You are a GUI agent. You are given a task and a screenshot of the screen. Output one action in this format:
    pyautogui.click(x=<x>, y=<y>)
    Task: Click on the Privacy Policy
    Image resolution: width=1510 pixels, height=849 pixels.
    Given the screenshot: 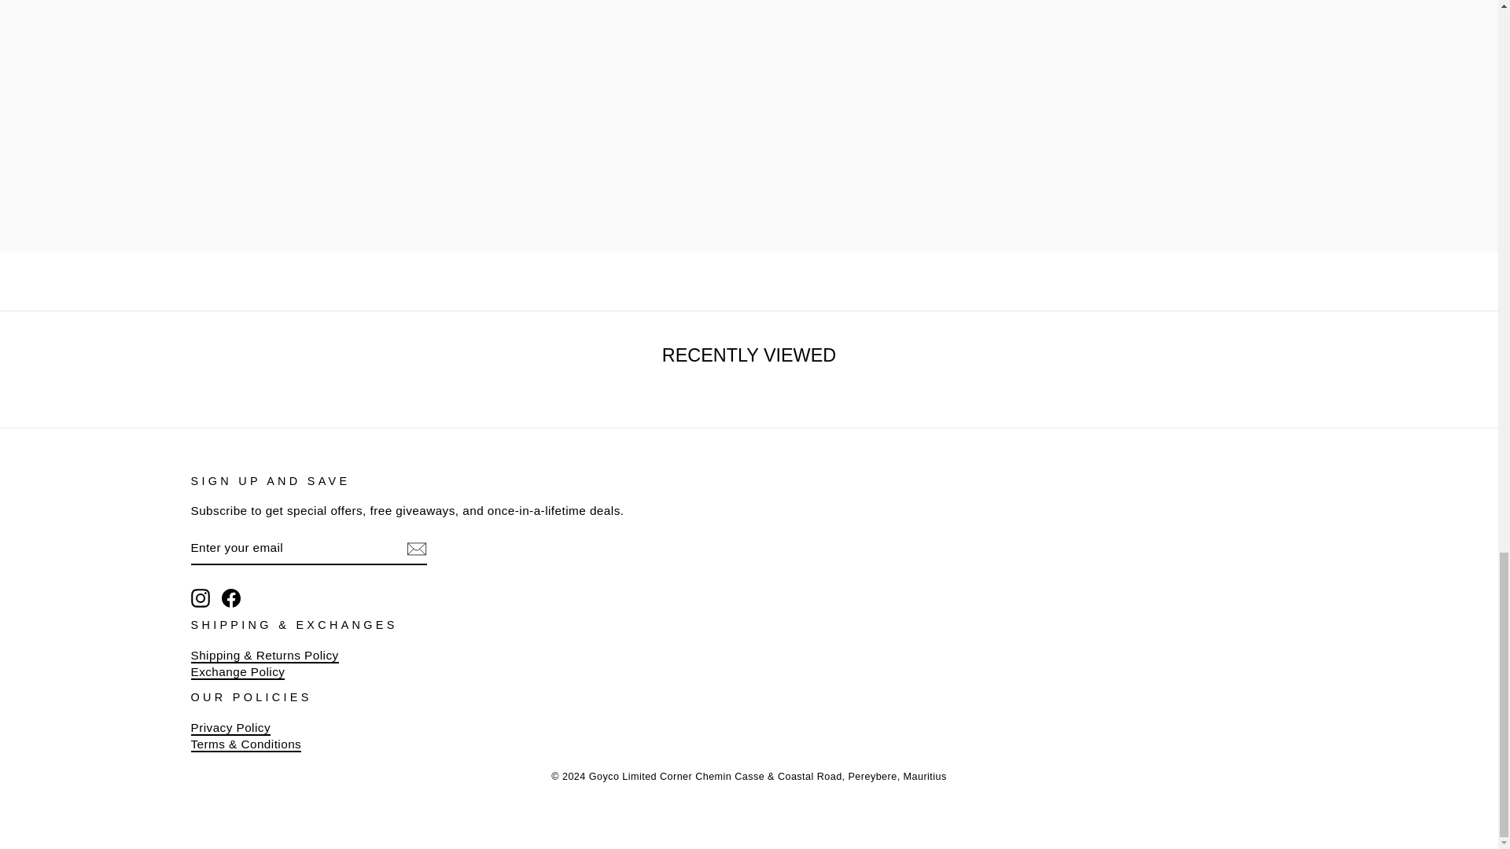 What is the action you would take?
    pyautogui.click(x=230, y=728)
    